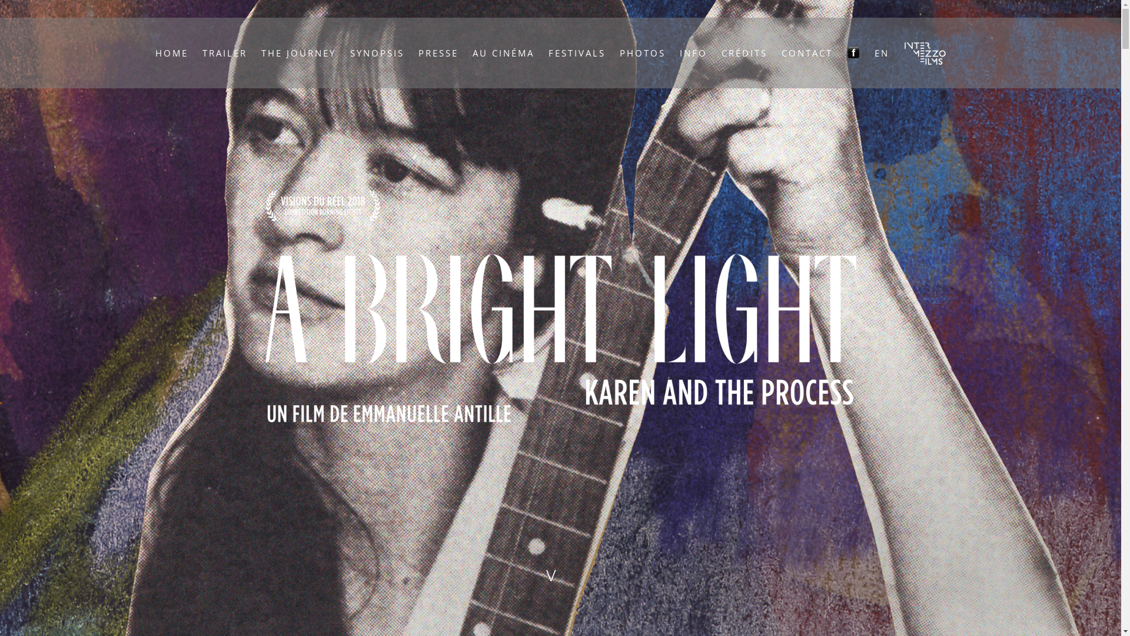 Image resolution: width=1130 pixels, height=636 pixels. I want to click on SYNOPSIS, so click(377, 53).